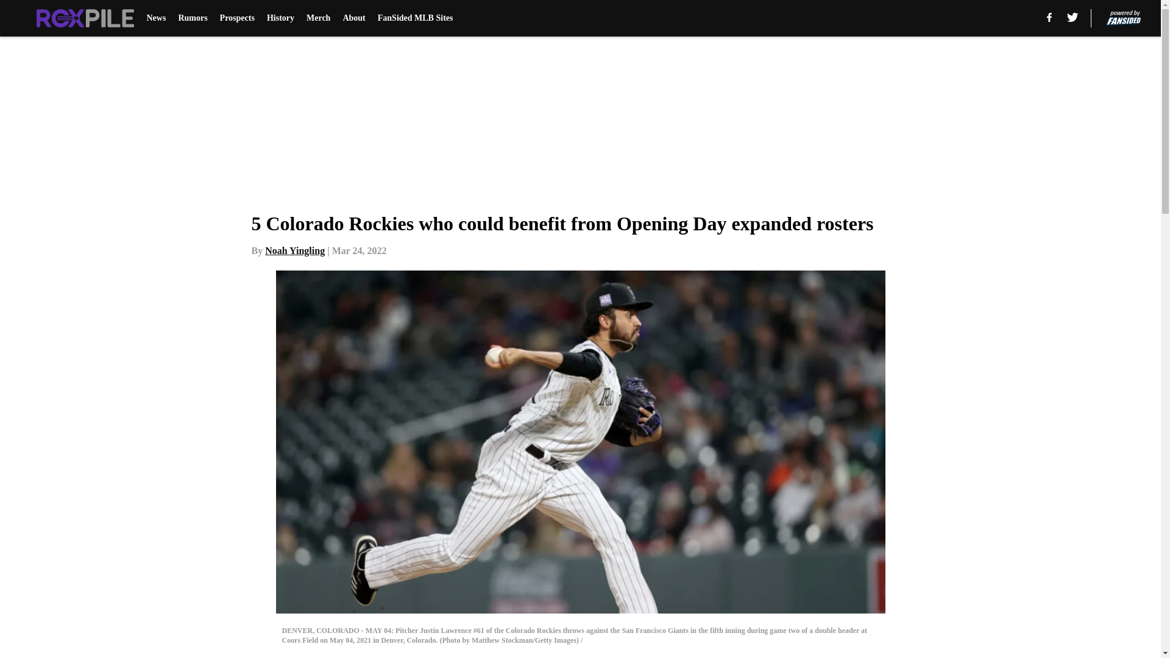  Describe the element at coordinates (353, 18) in the screenshot. I see `About` at that location.